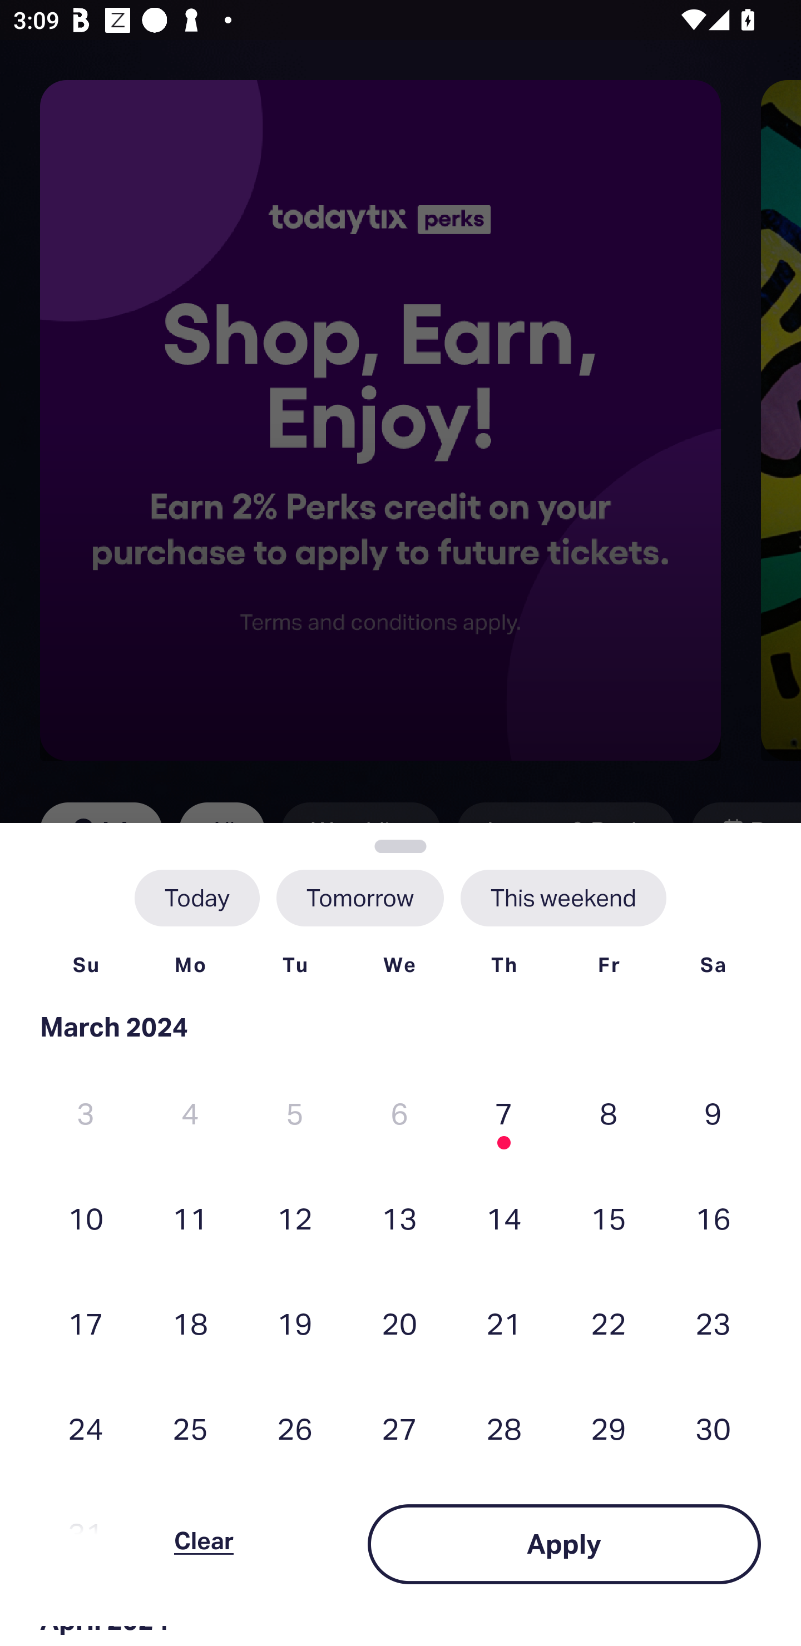 The height and width of the screenshot is (1646, 801). I want to click on 8, so click(609, 1113).